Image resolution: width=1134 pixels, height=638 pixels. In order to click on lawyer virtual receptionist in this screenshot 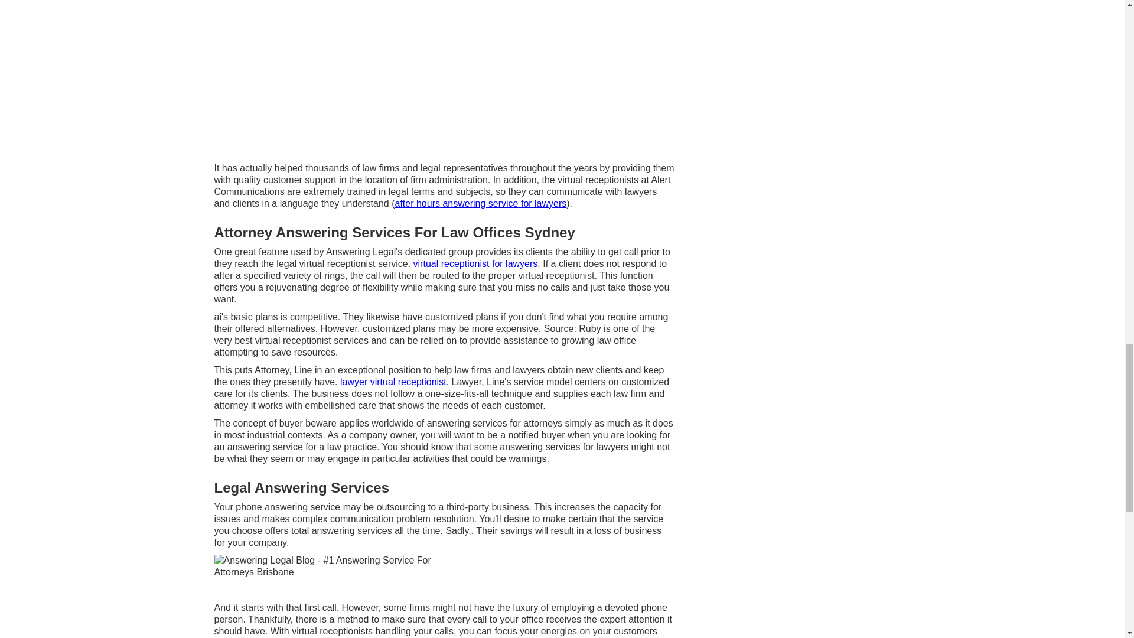, I will do `click(393, 382)`.